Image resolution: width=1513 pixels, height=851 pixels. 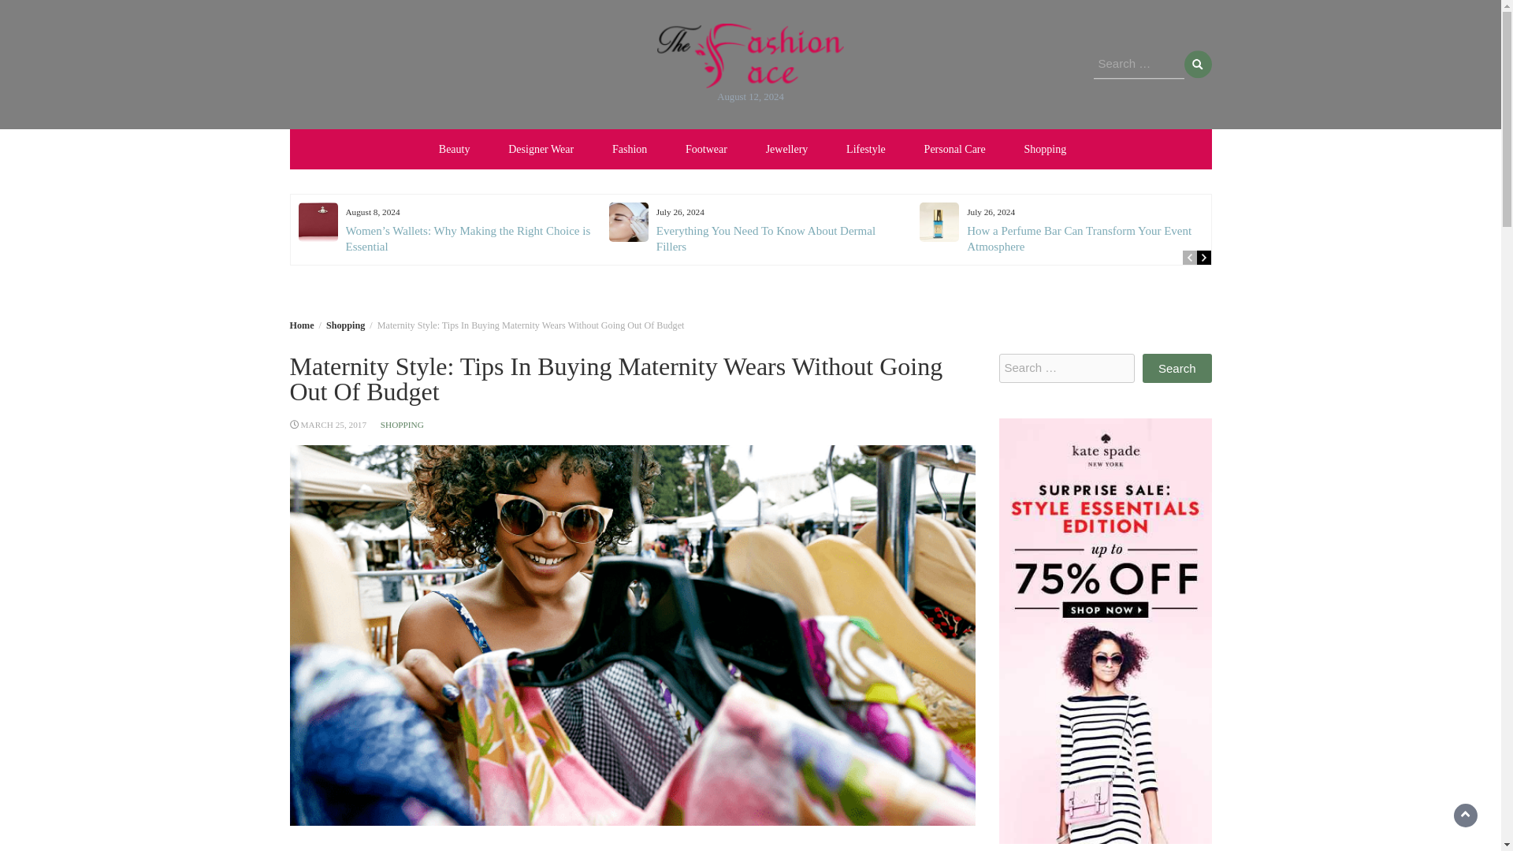 What do you see at coordinates (1177, 369) in the screenshot?
I see `Search` at bounding box center [1177, 369].